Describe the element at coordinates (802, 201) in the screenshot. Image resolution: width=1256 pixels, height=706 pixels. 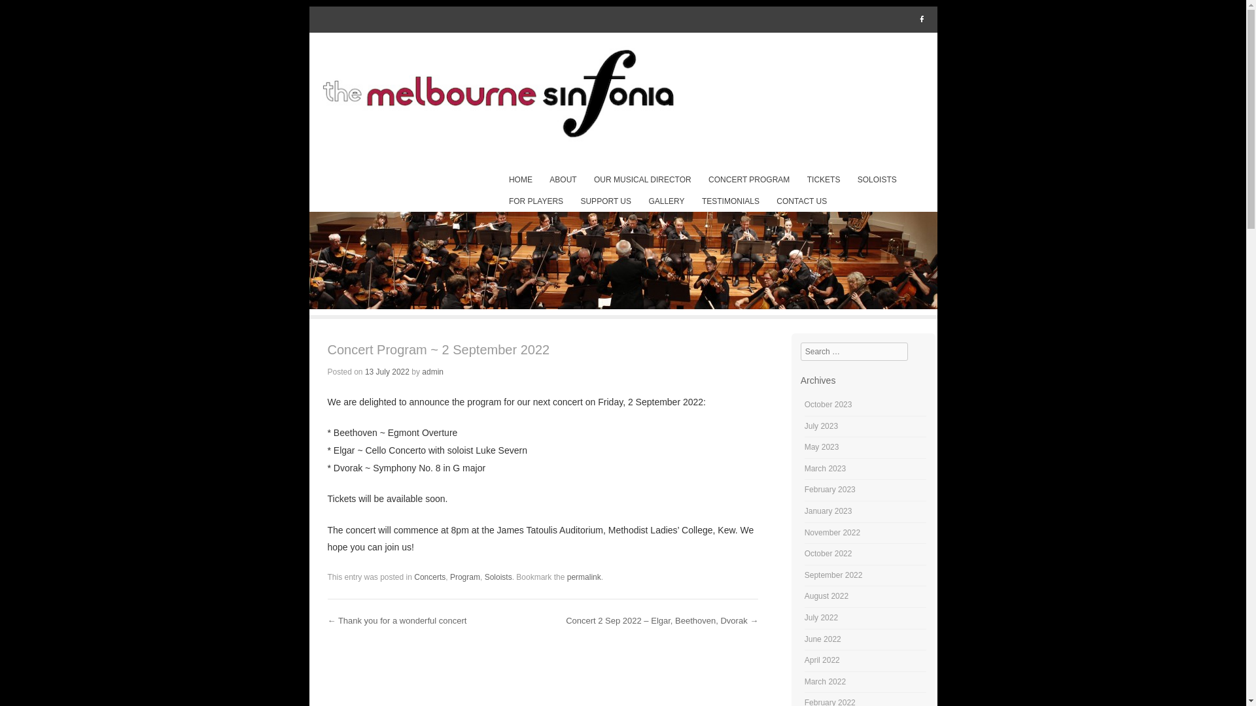
I see `CONTACT US` at that location.